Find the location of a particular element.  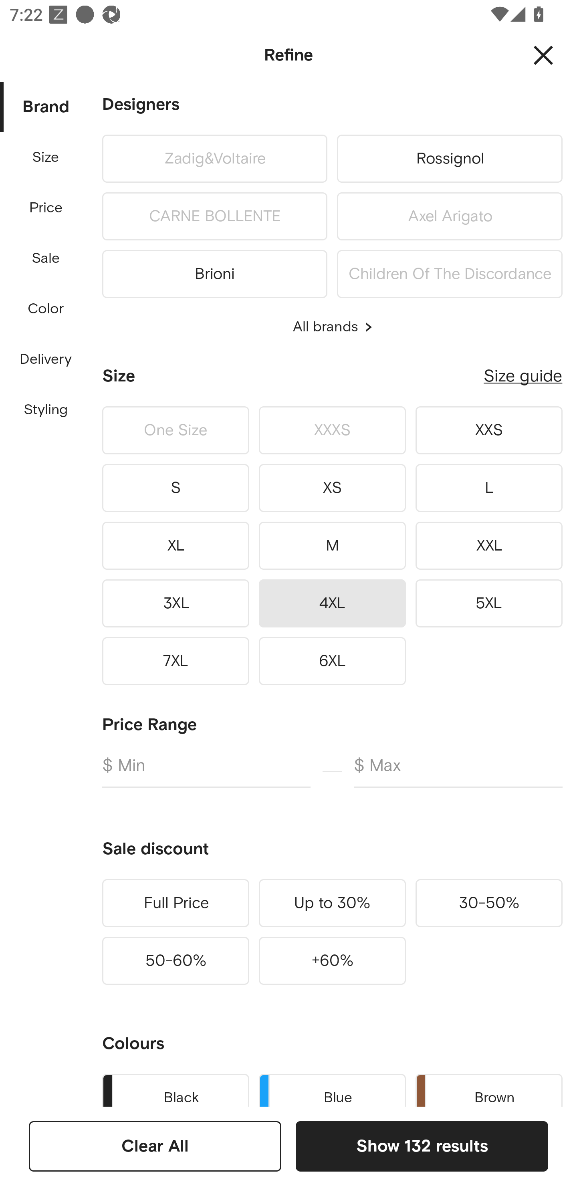

5XL is located at coordinates (489, 603).